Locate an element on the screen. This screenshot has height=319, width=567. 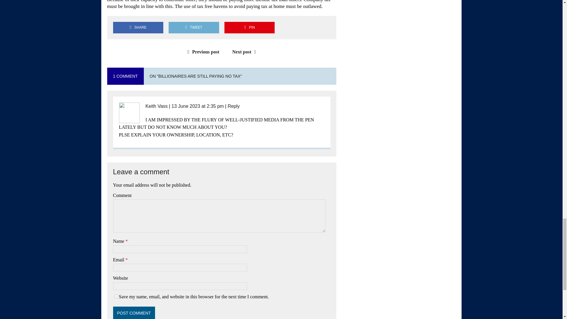
Tweet This Post is located at coordinates (194, 28).